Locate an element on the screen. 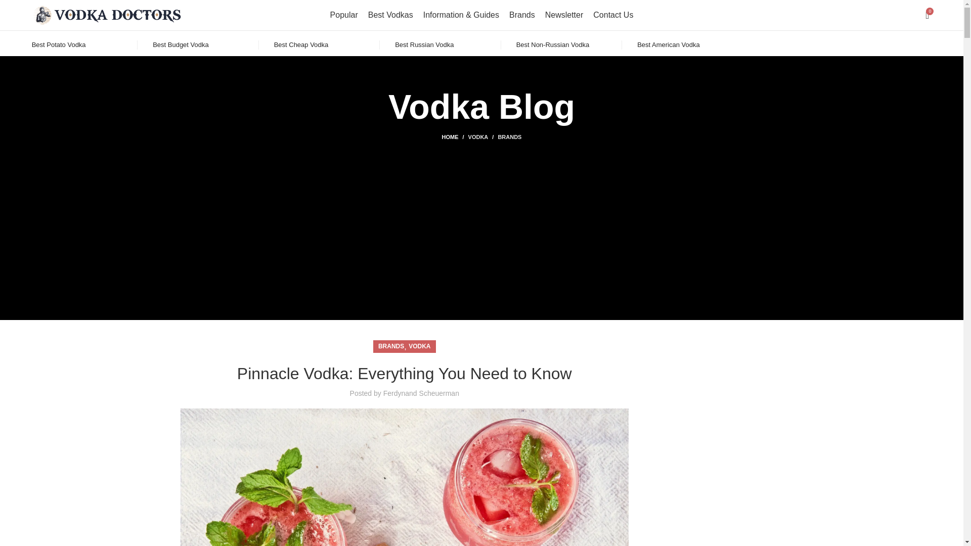 This screenshot has height=546, width=971. Best American Vodka is located at coordinates (669, 44).